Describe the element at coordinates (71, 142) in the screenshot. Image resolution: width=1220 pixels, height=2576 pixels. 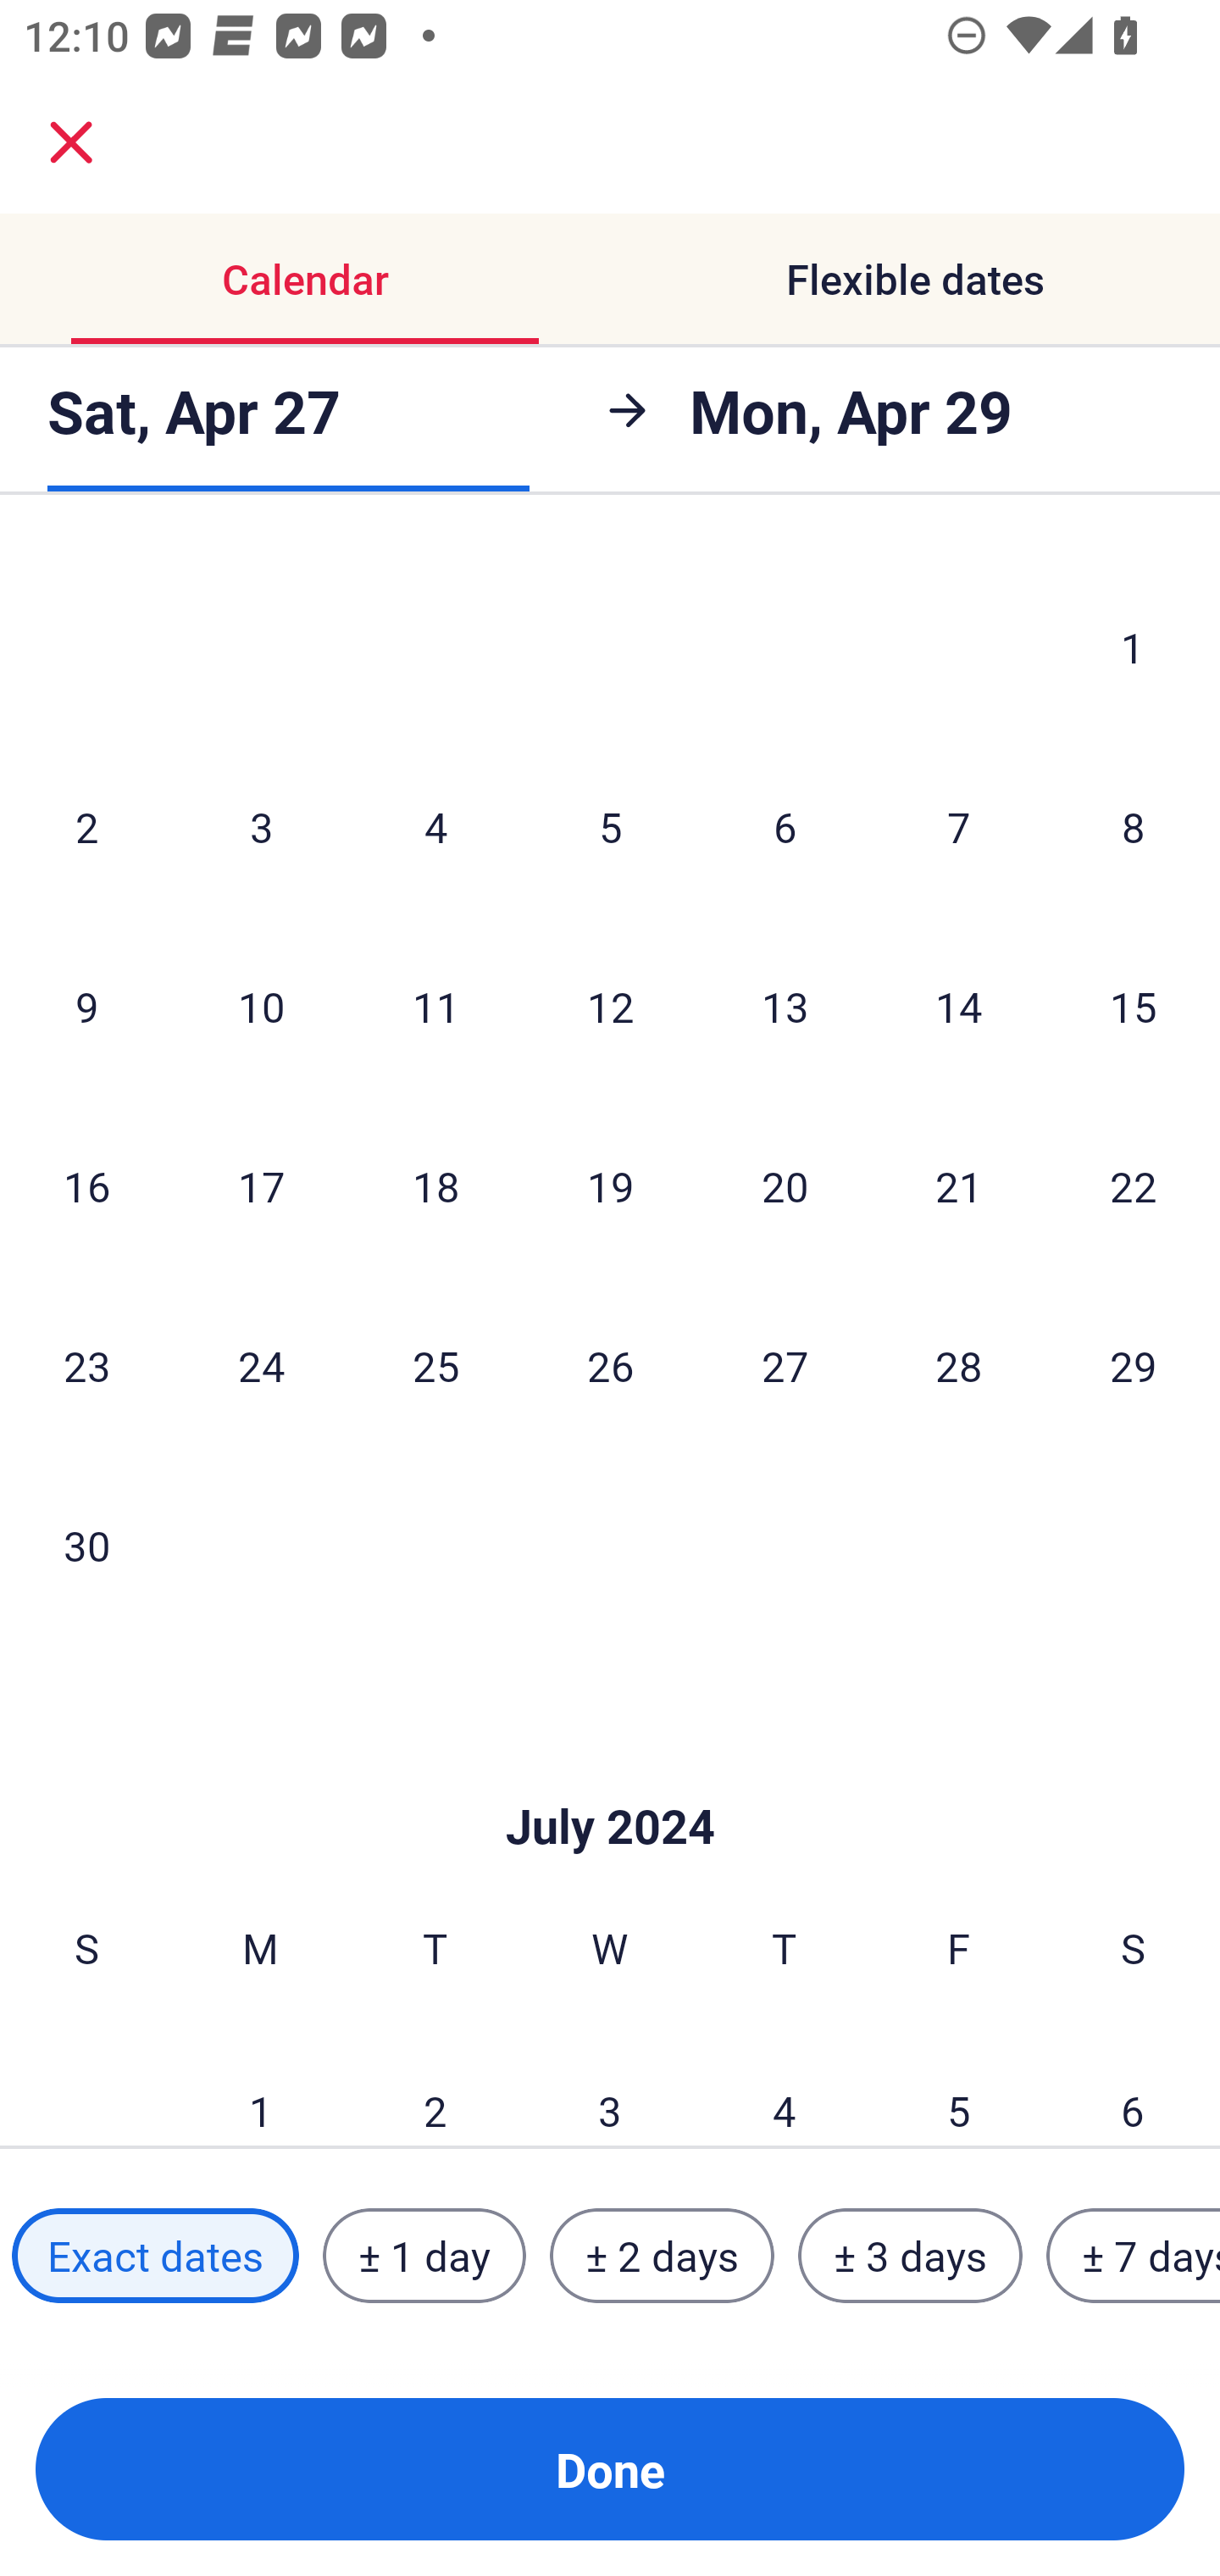
I see `close.` at that location.